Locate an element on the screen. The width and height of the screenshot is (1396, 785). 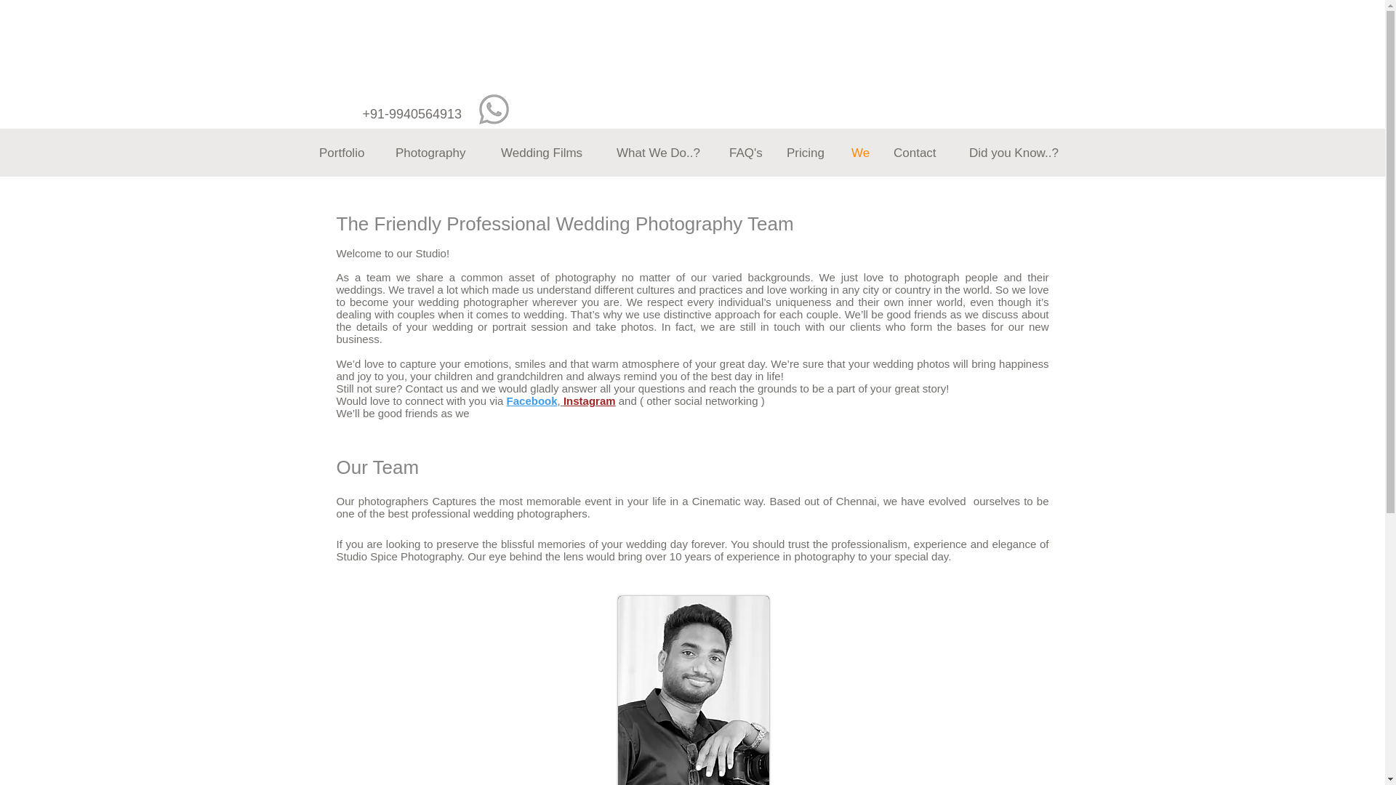
Instagram is located at coordinates (587, 401).